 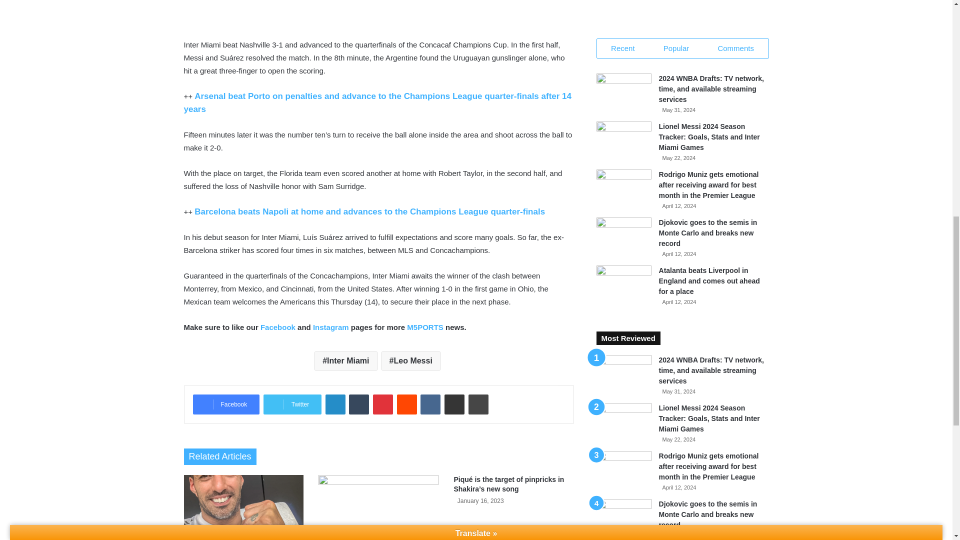 I want to click on Facebook, so click(x=226, y=404).